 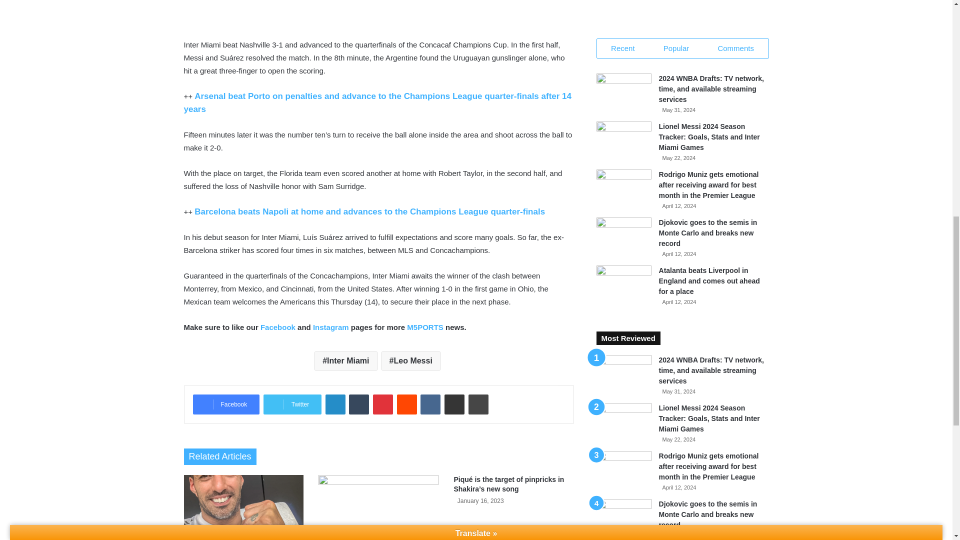 I want to click on Facebook, so click(x=226, y=404).